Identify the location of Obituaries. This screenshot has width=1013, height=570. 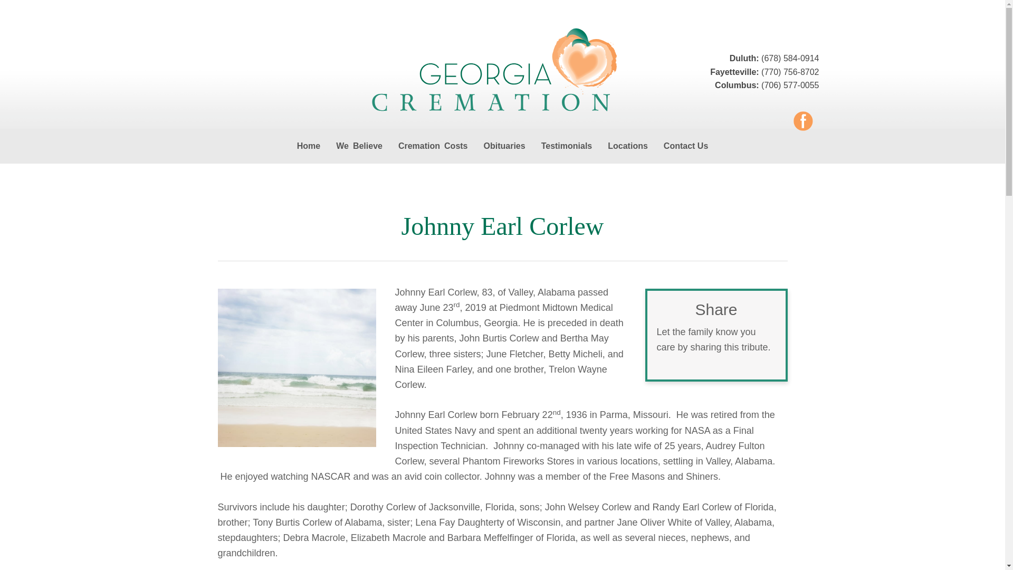
(504, 146).